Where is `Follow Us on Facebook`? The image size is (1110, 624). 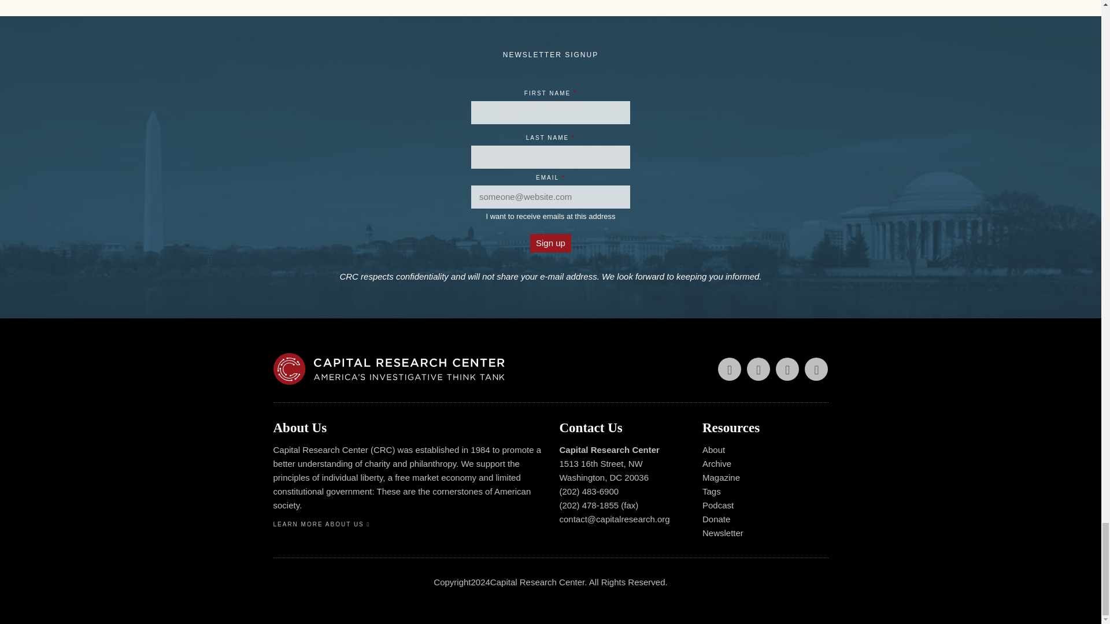
Follow Us on Facebook is located at coordinates (758, 369).